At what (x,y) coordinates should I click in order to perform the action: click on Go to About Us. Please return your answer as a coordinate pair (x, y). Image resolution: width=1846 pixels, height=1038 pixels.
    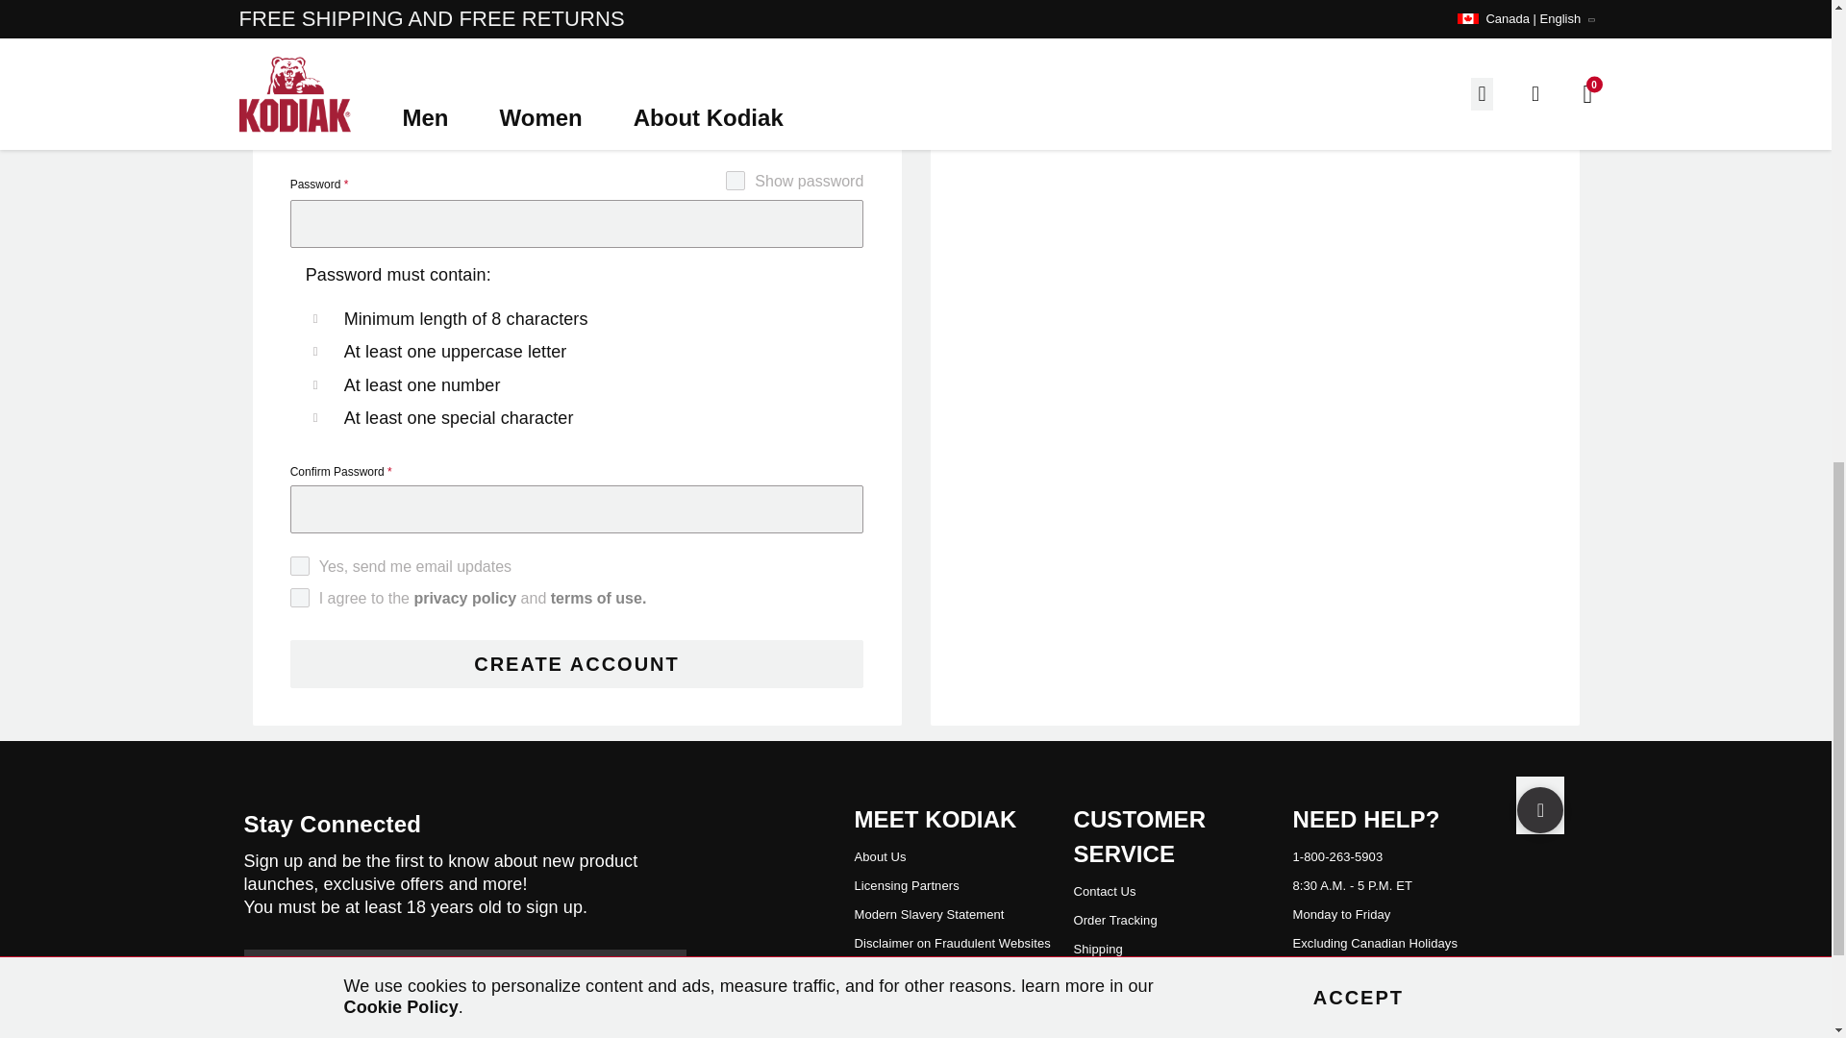
    Looking at the image, I should click on (879, 856).